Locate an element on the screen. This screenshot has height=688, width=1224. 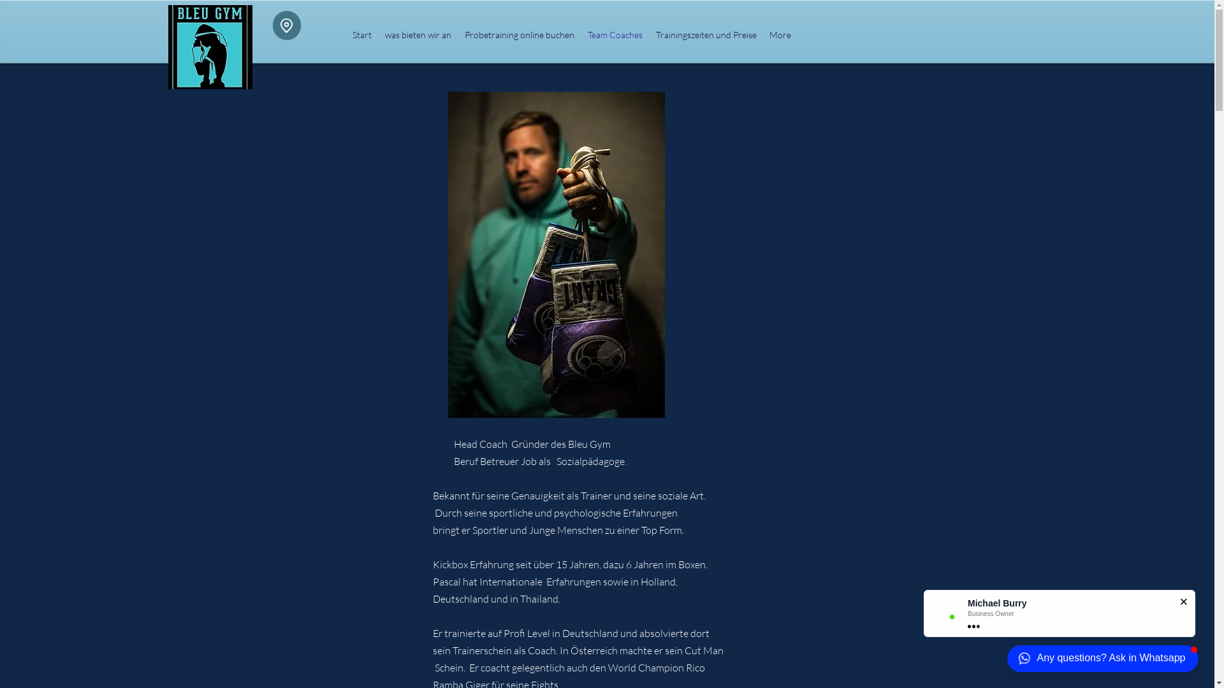
Start is located at coordinates (362, 35).